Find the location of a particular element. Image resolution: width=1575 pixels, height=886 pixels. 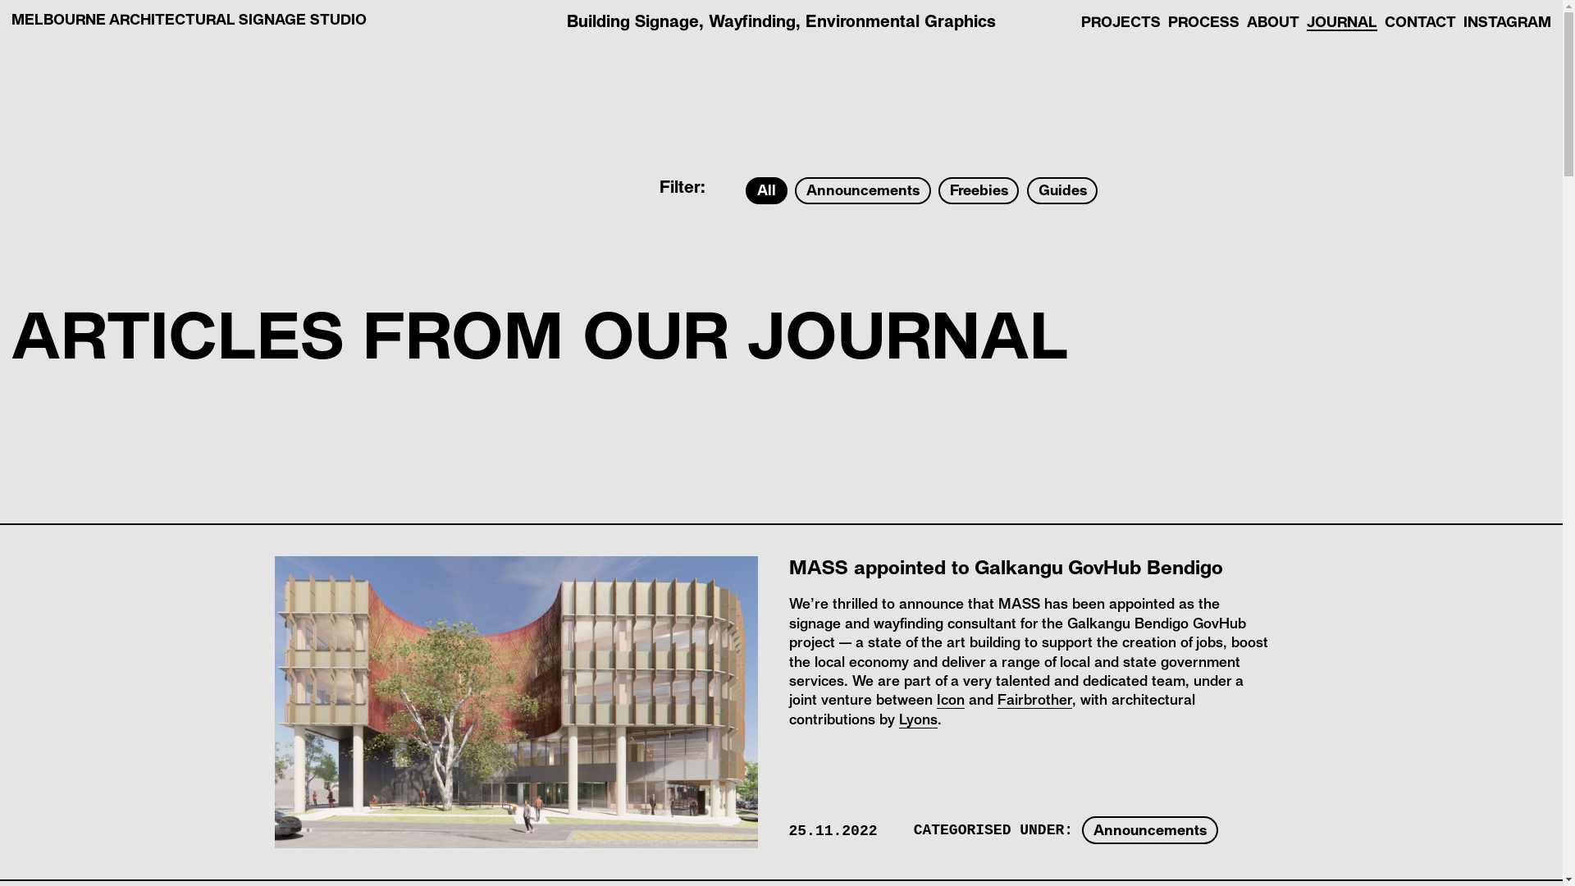

MELBOURNE ARCHITECTURAL SIGNAGE STUDIO is located at coordinates (189, 19).